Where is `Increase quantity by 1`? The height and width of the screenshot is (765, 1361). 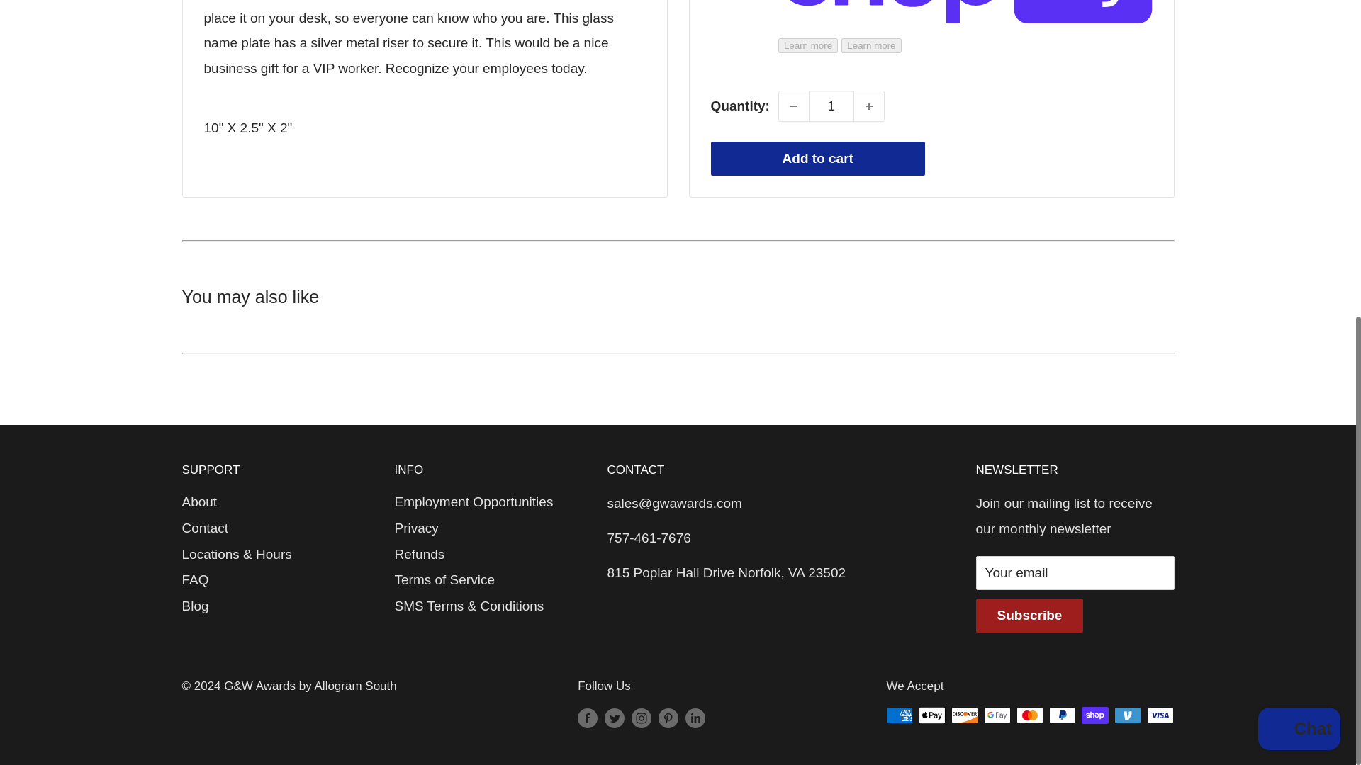 Increase quantity by 1 is located at coordinates (869, 38).